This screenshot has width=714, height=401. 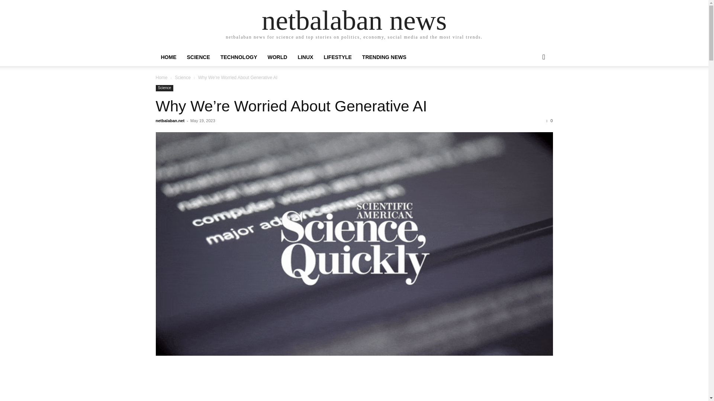 I want to click on TECHNOLOGY, so click(x=239, y=57).